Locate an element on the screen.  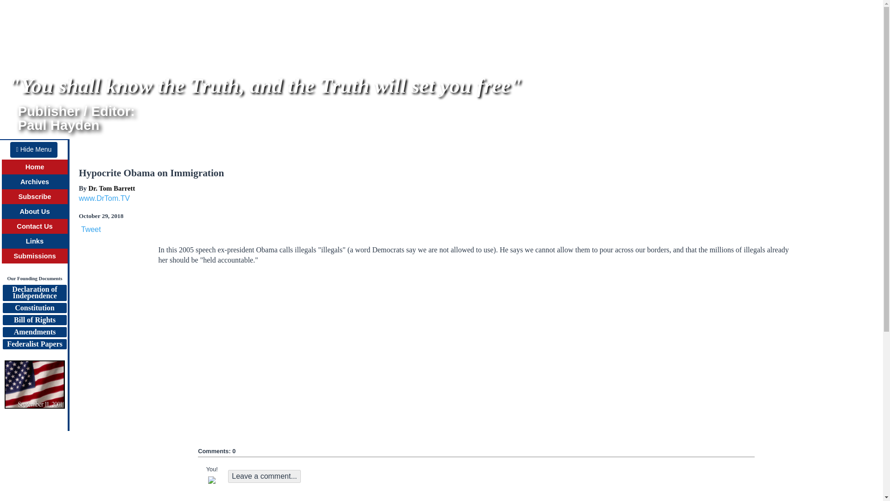
Submissions is located at coordinates (34, 256).